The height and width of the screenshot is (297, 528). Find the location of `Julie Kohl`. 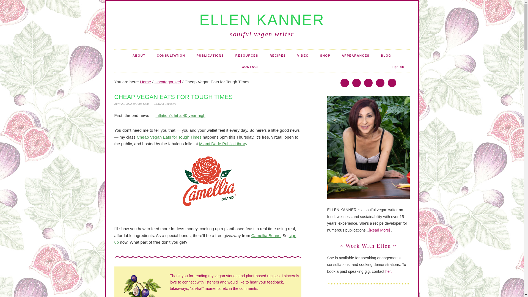

Julie Kohl is located at coordinates (142, 104).